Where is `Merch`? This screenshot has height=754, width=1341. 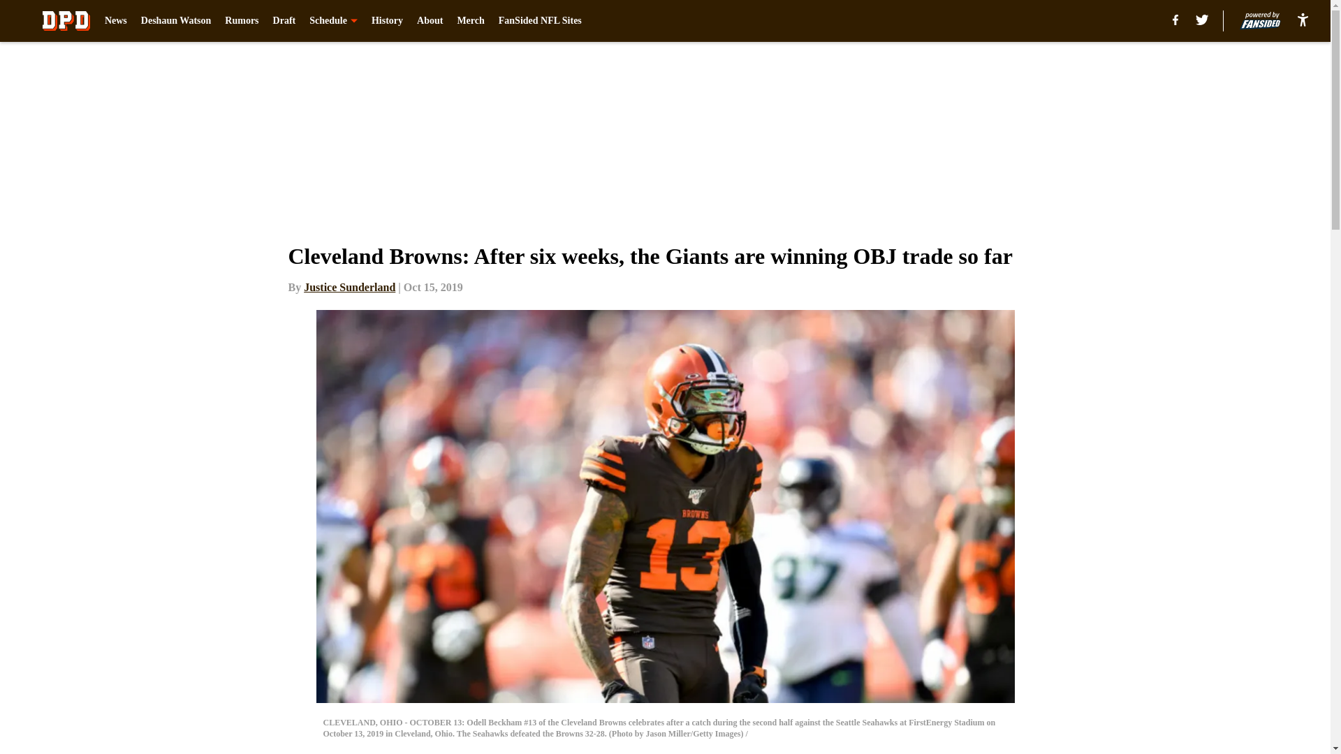
Merch is located at coordinates (471, 21).